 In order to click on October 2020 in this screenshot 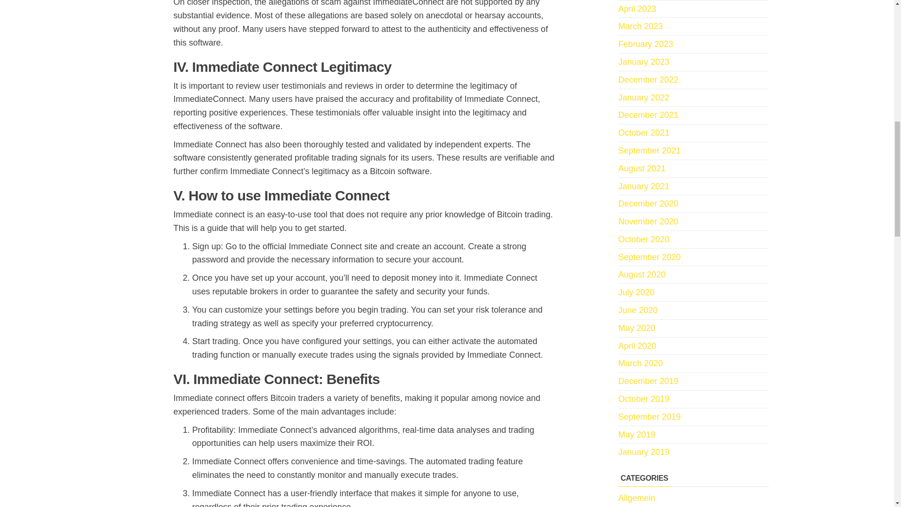, I will do `click(644, 239)`.